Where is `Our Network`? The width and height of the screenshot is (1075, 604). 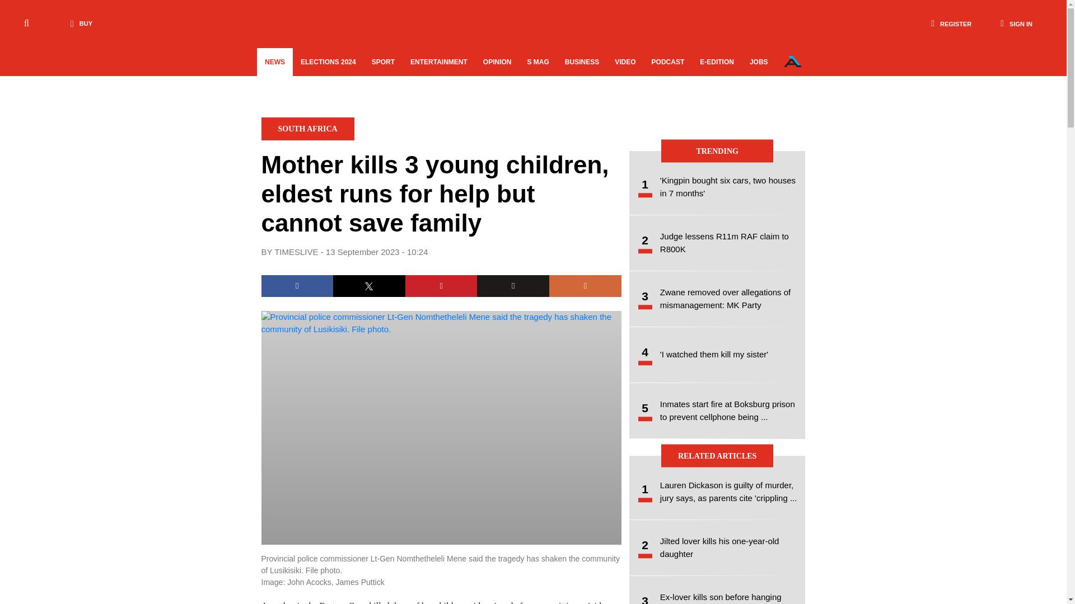
Our Network is located at coordinates (793, 62).